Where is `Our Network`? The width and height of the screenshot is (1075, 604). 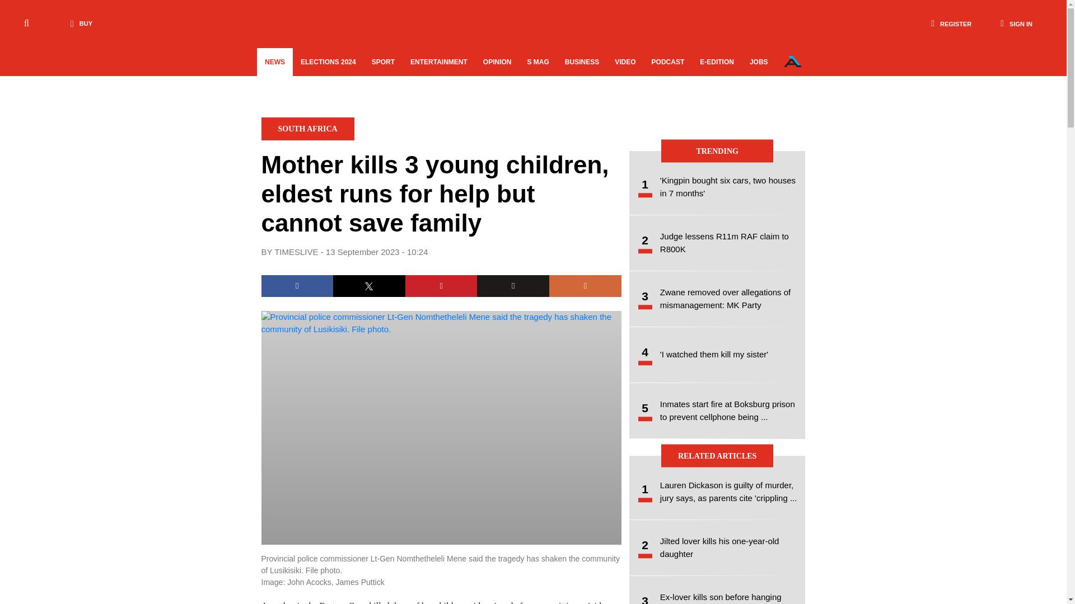
Our Network is located at coordinates (793, 62).